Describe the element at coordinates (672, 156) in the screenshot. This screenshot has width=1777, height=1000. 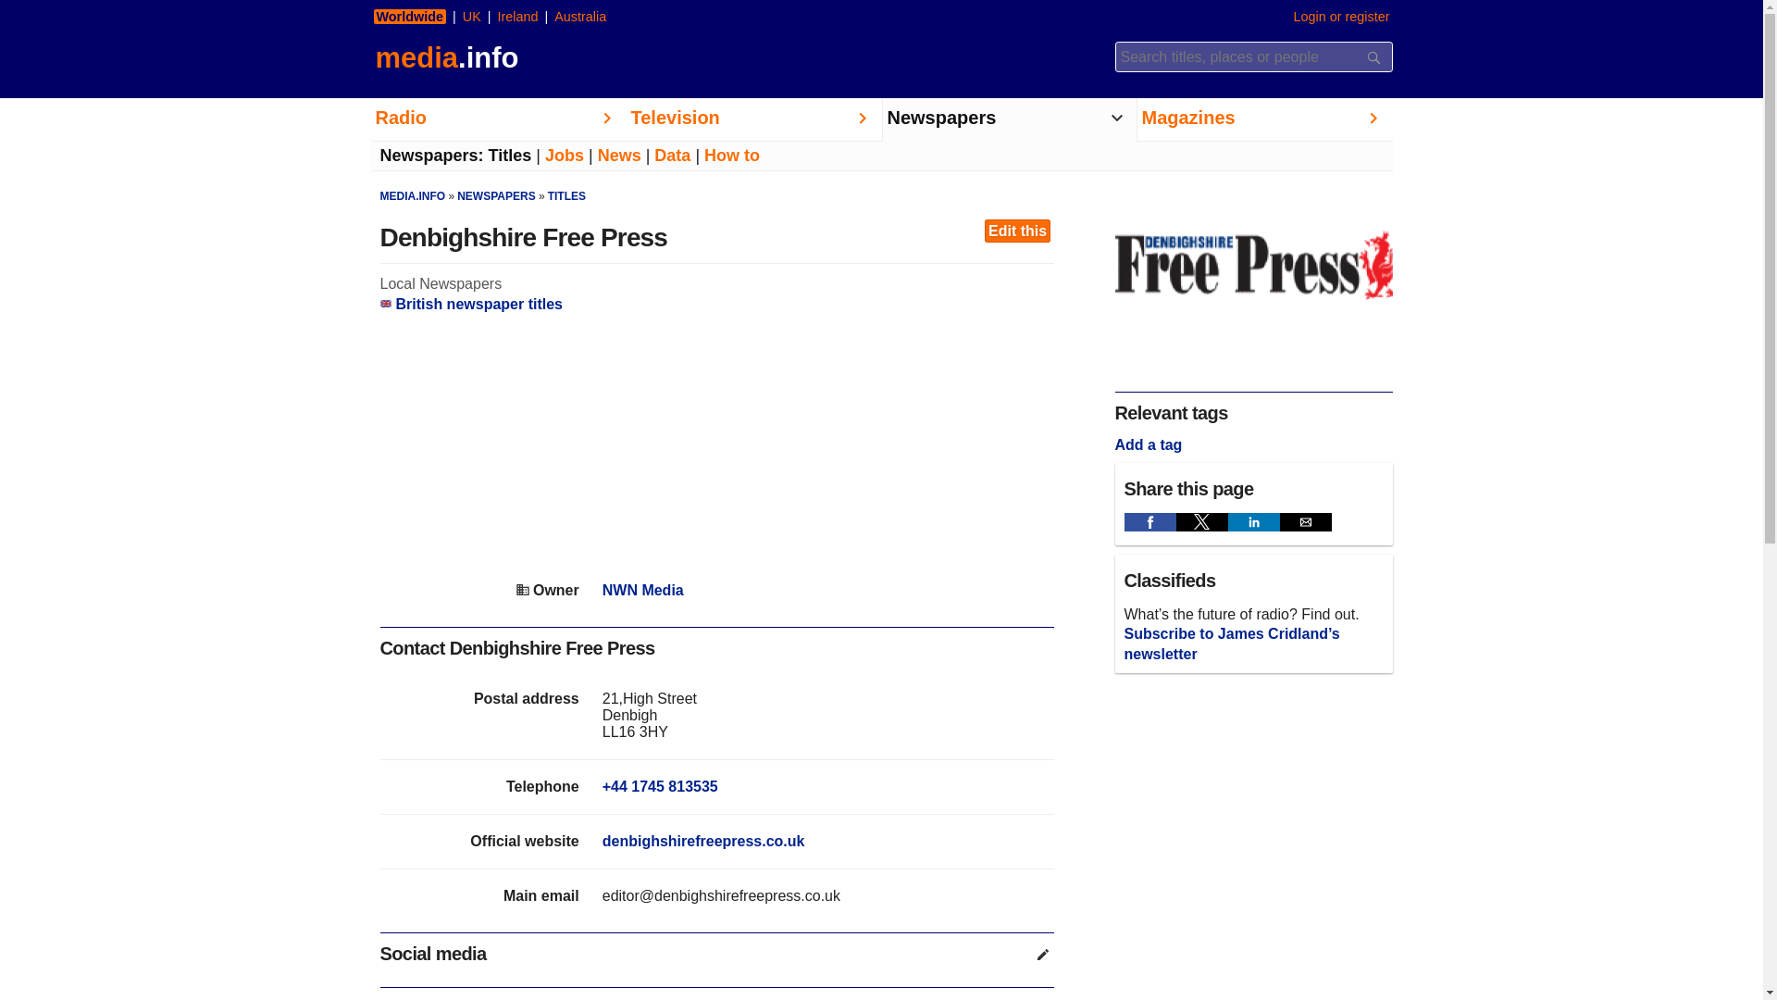
I see `Data` at that location.